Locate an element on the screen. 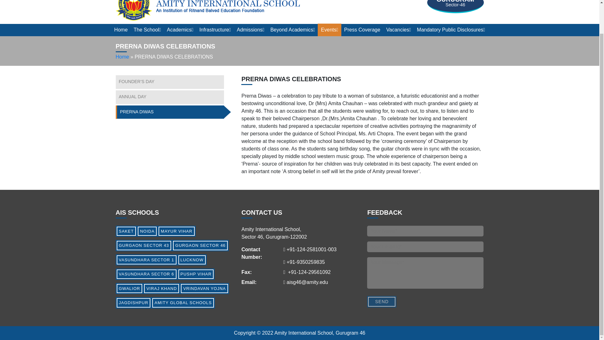  Send is located at coordinates (382, 302).